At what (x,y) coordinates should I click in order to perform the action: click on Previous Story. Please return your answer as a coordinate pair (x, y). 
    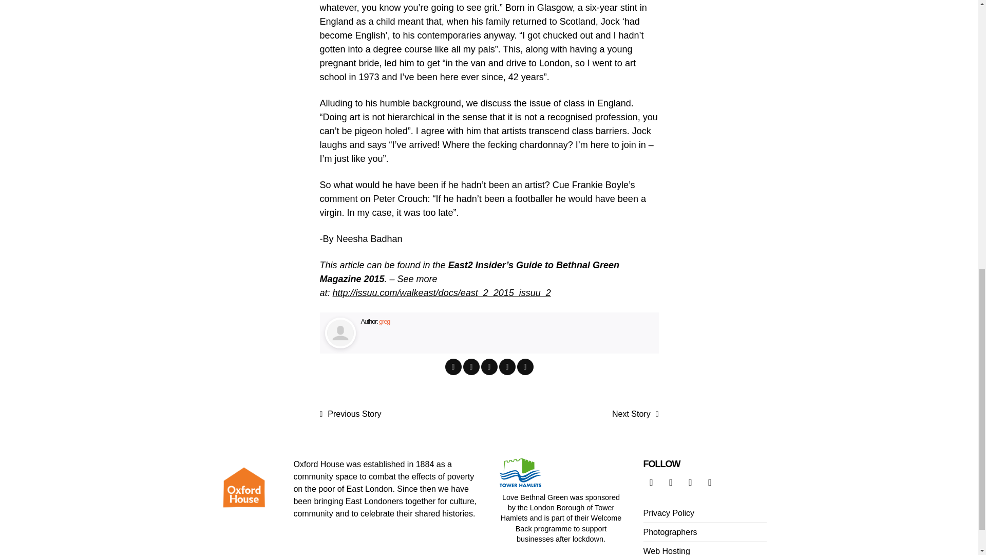
    Looking at the image, I should click on (350, 414).